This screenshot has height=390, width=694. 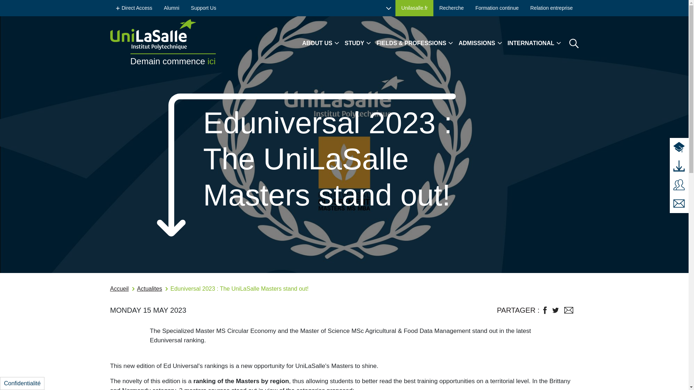 I want to click on Home, so click(x=162, y=34).